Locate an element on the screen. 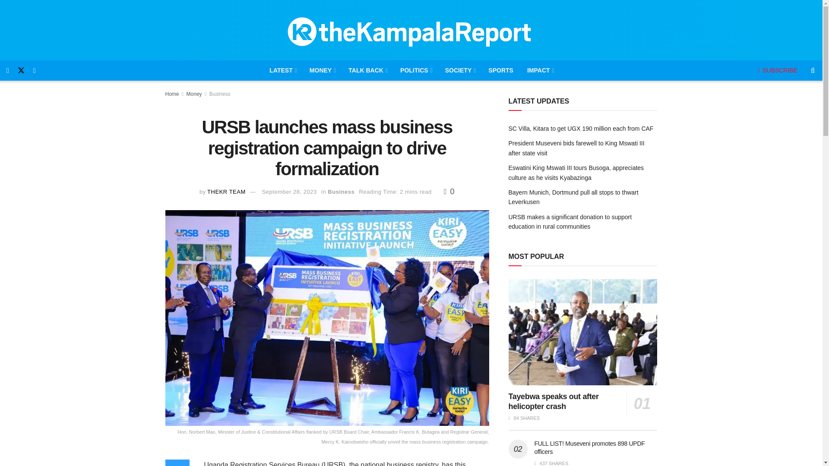  POLITICS is located at coordinates (415, 70).